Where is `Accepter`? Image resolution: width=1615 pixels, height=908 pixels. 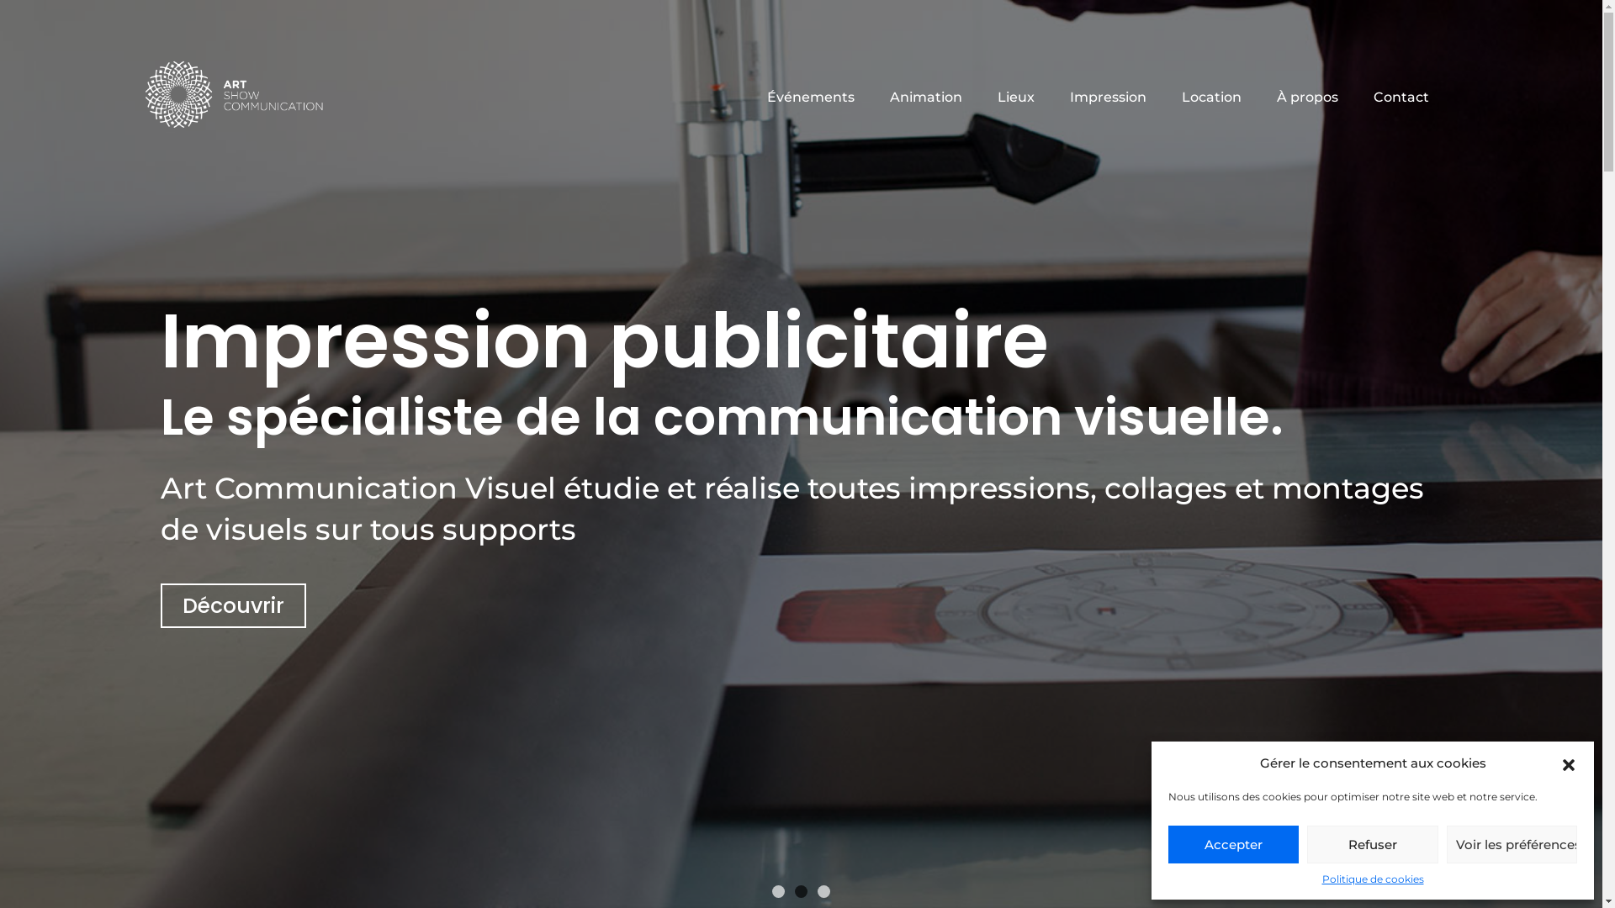 Accepter is located at coordinates (1233, 844).